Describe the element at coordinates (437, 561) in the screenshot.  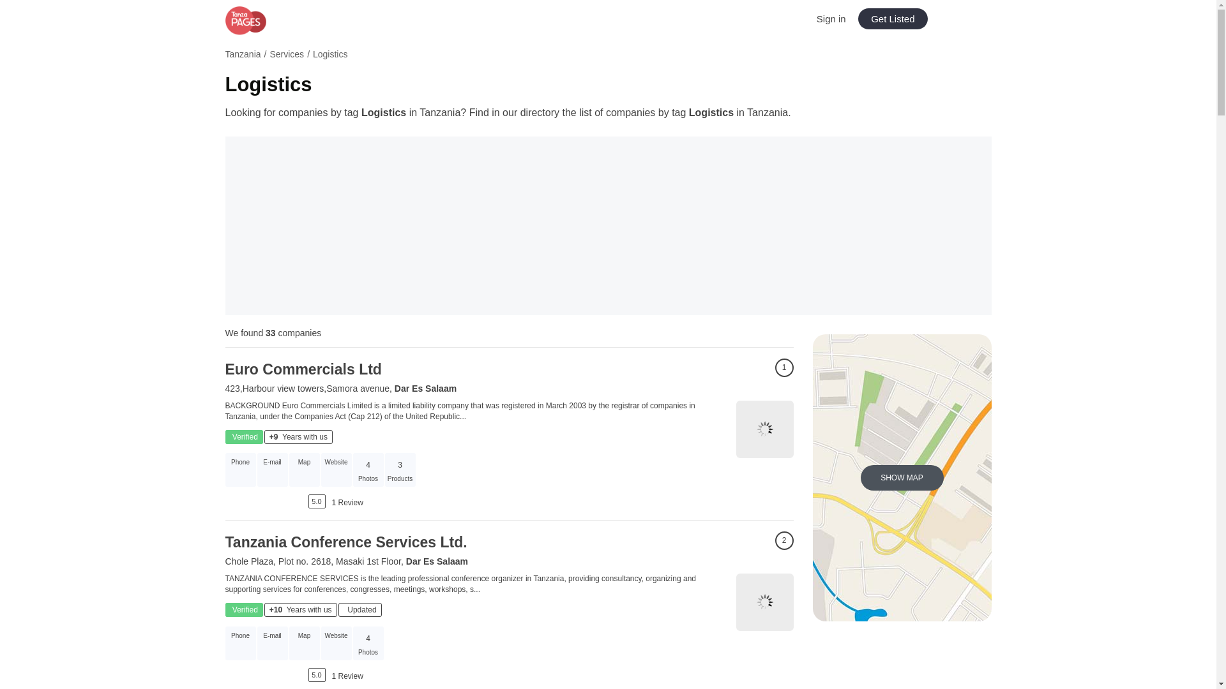
I see `Dar Es Salaam` at that location.